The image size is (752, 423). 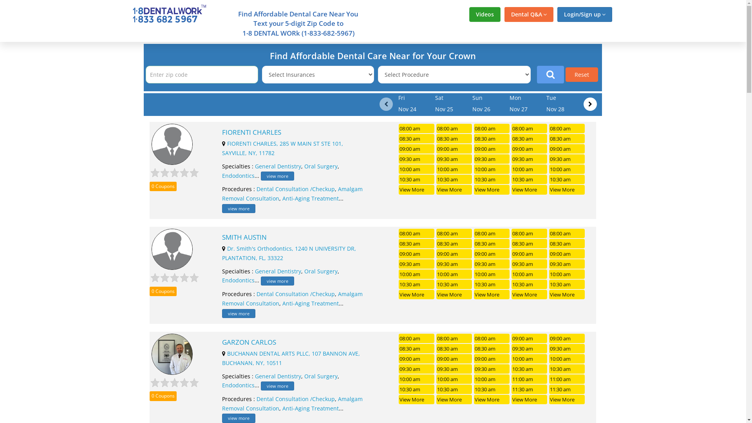 What do you see at coordinates (238, 175) in the screenshot?
I see `Endodontics` at bounding box center [238, 175].